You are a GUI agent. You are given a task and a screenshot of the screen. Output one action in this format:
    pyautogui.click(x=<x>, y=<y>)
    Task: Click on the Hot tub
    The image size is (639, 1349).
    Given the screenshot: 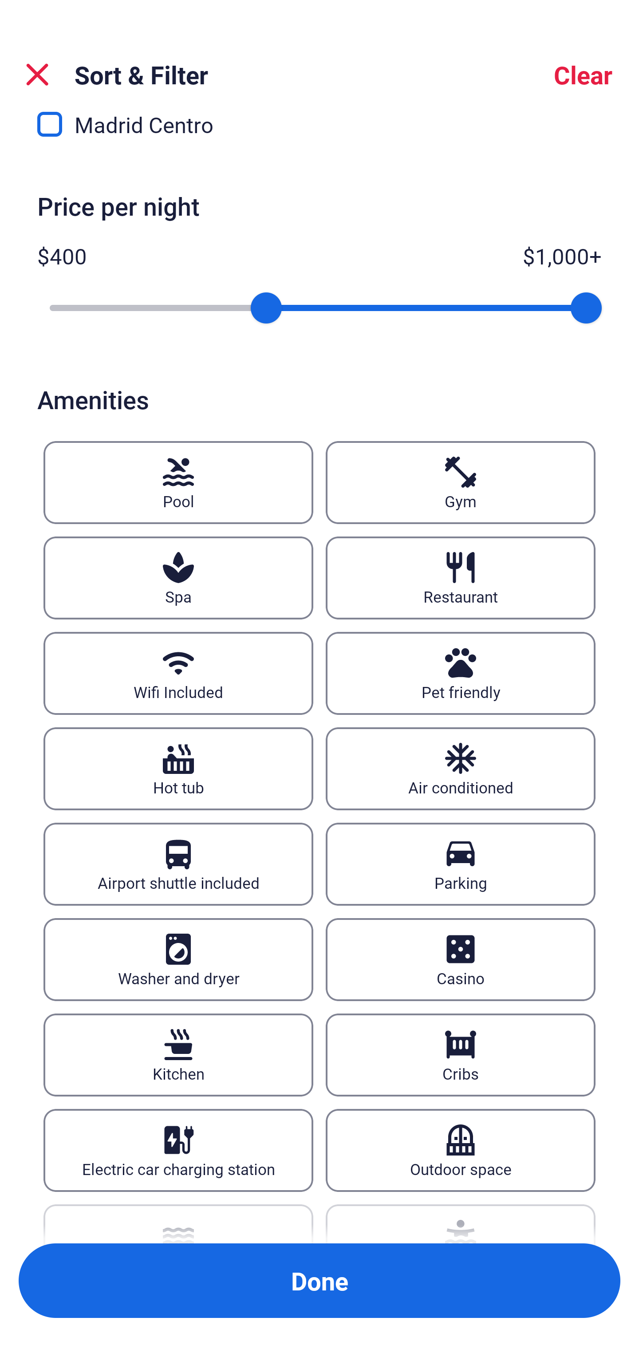 What is the action you would take?
    pyautogui.click(x=178, y=769)
    